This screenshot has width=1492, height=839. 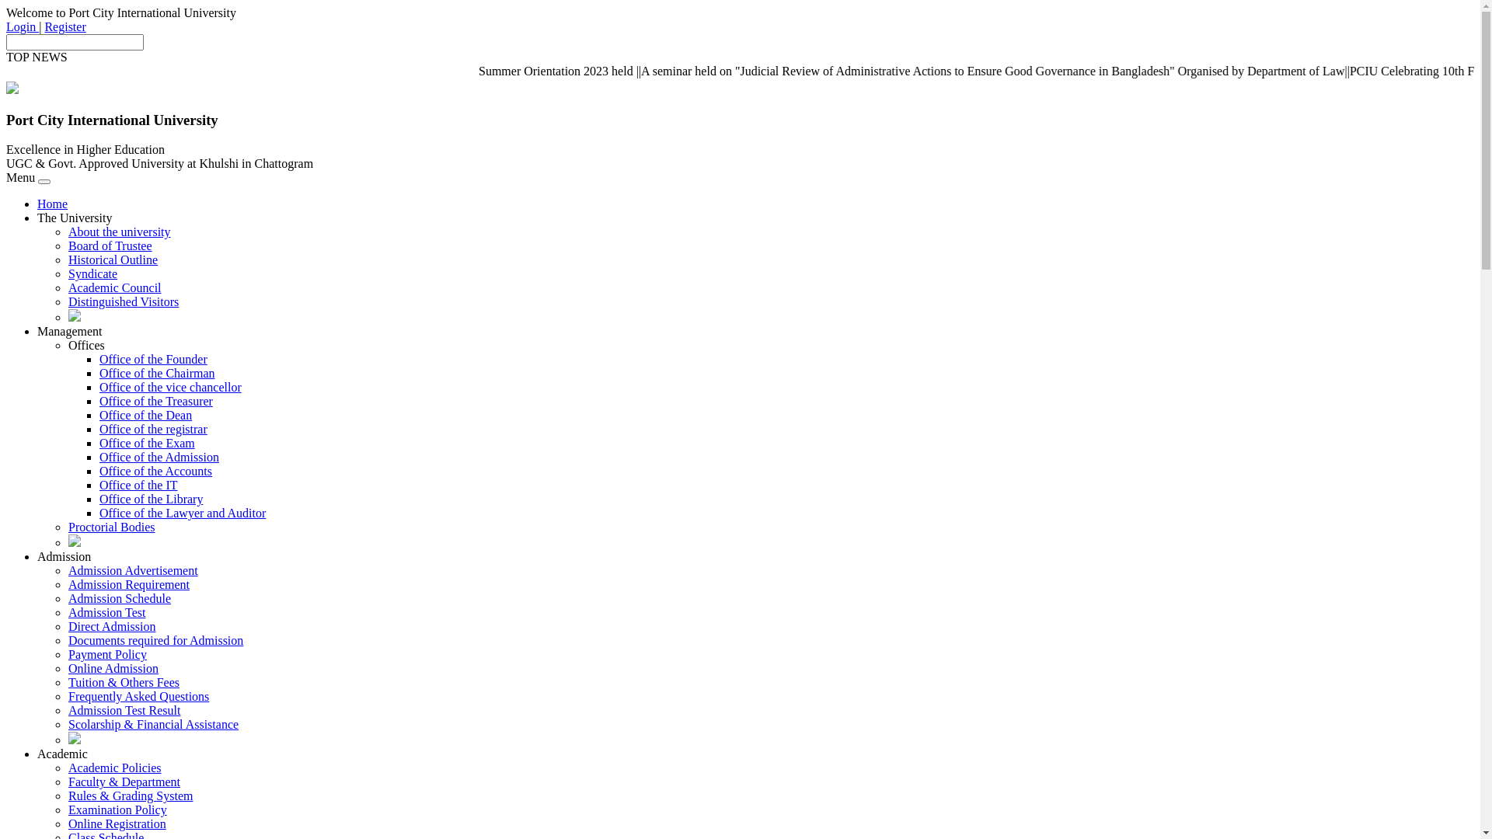 What do you see at coordinates (120, 232) in the screenshot?
I see `About the university` at bounding box center [120, 232].